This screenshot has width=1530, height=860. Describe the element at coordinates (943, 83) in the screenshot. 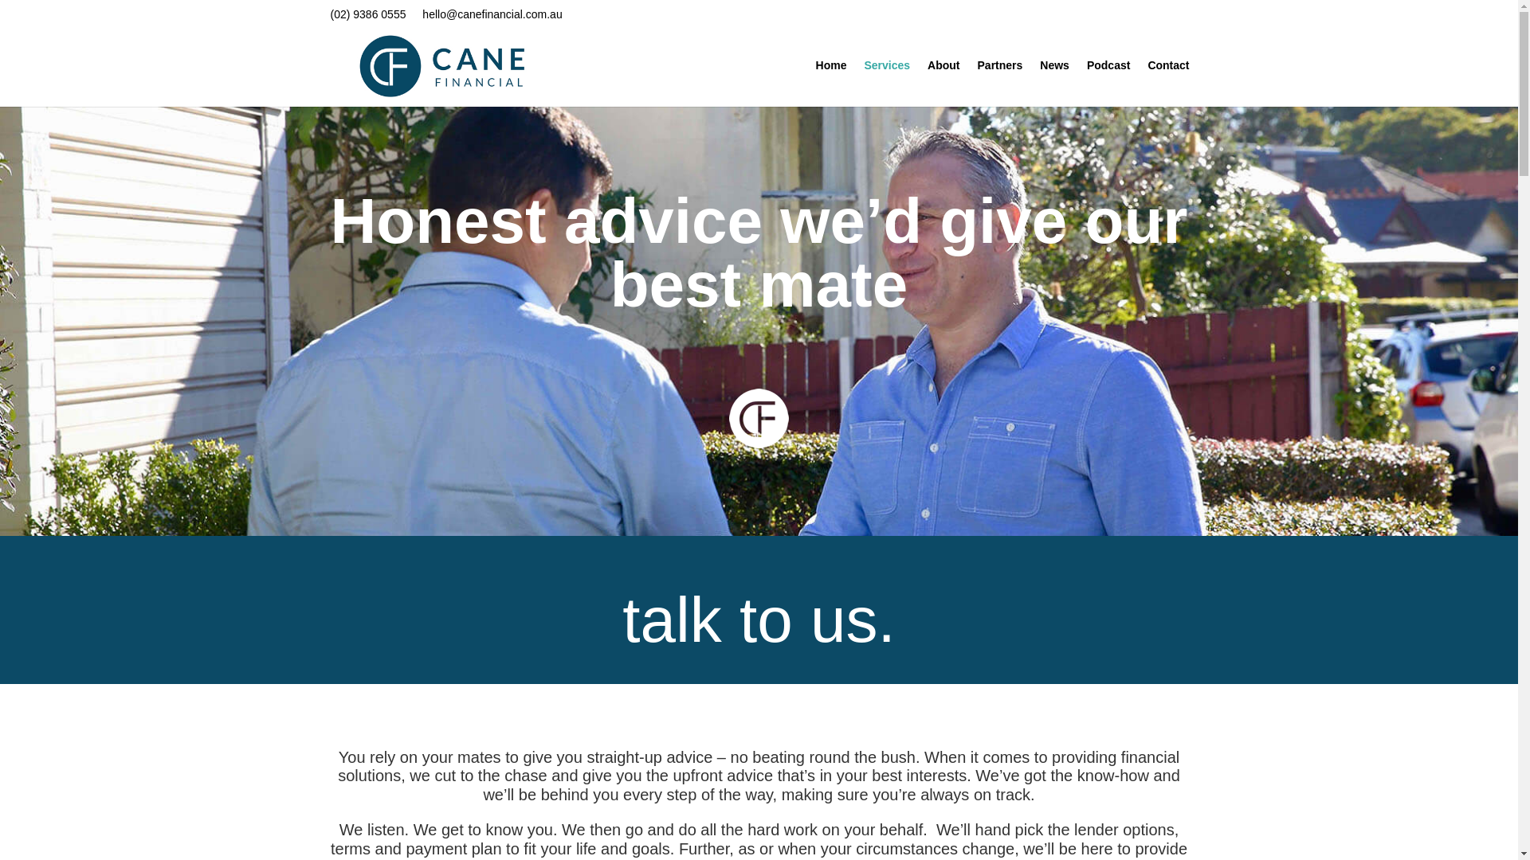

I see `About` at that location.